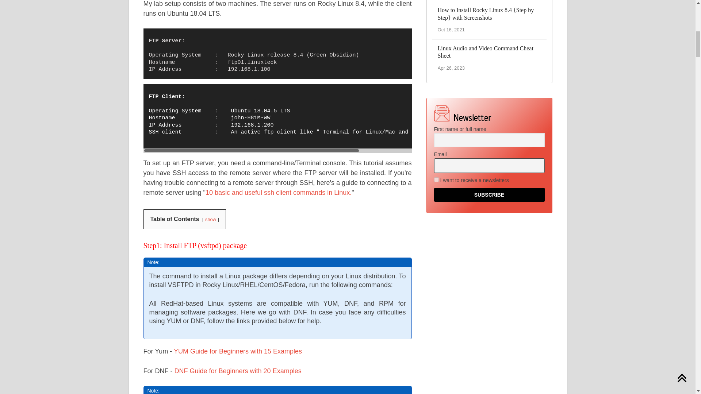  What do you see at coordinates (489, 195) in the screenshot?
I see `Subscribe` at bounding box center [489, 195].